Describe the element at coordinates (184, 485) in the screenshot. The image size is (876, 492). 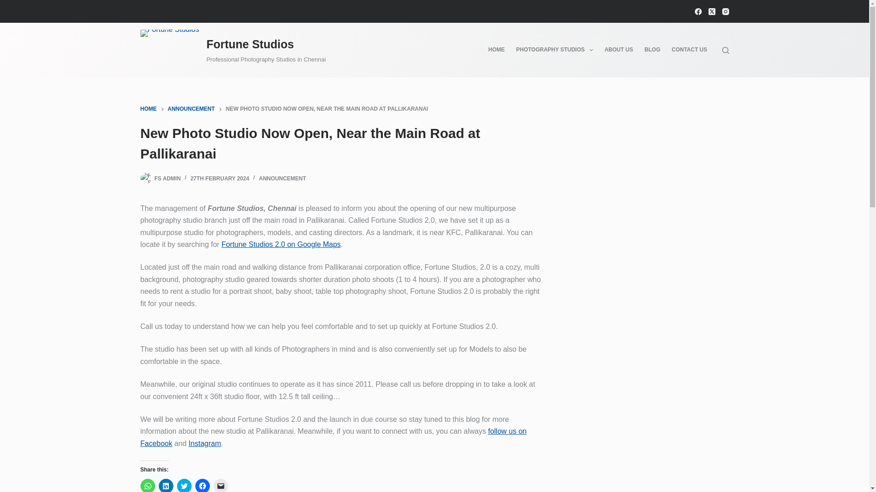
I see `Click to share on Twitter` at that location.